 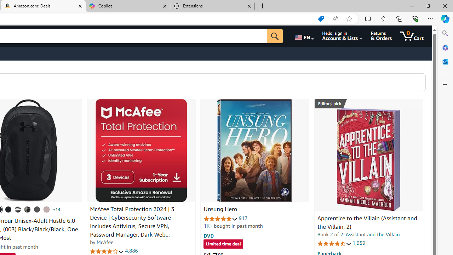 What do you see at coordinates (255, 151) in the screenshot?
I see `Unsung Hero` at bounding box center [255, 151].